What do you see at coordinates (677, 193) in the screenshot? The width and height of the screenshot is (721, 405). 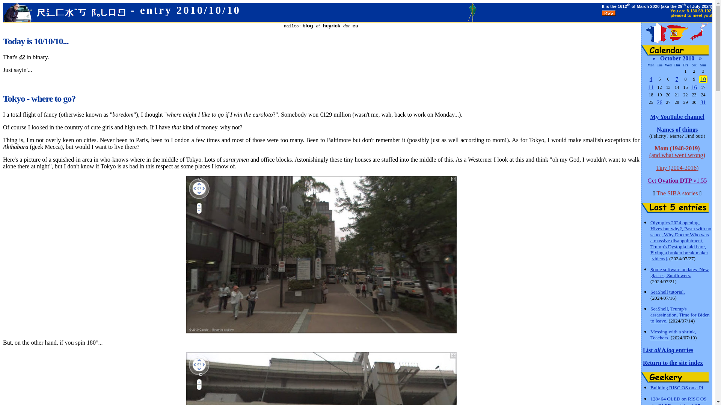 I see `The SIBA stories` at bounding box center [677, 193].